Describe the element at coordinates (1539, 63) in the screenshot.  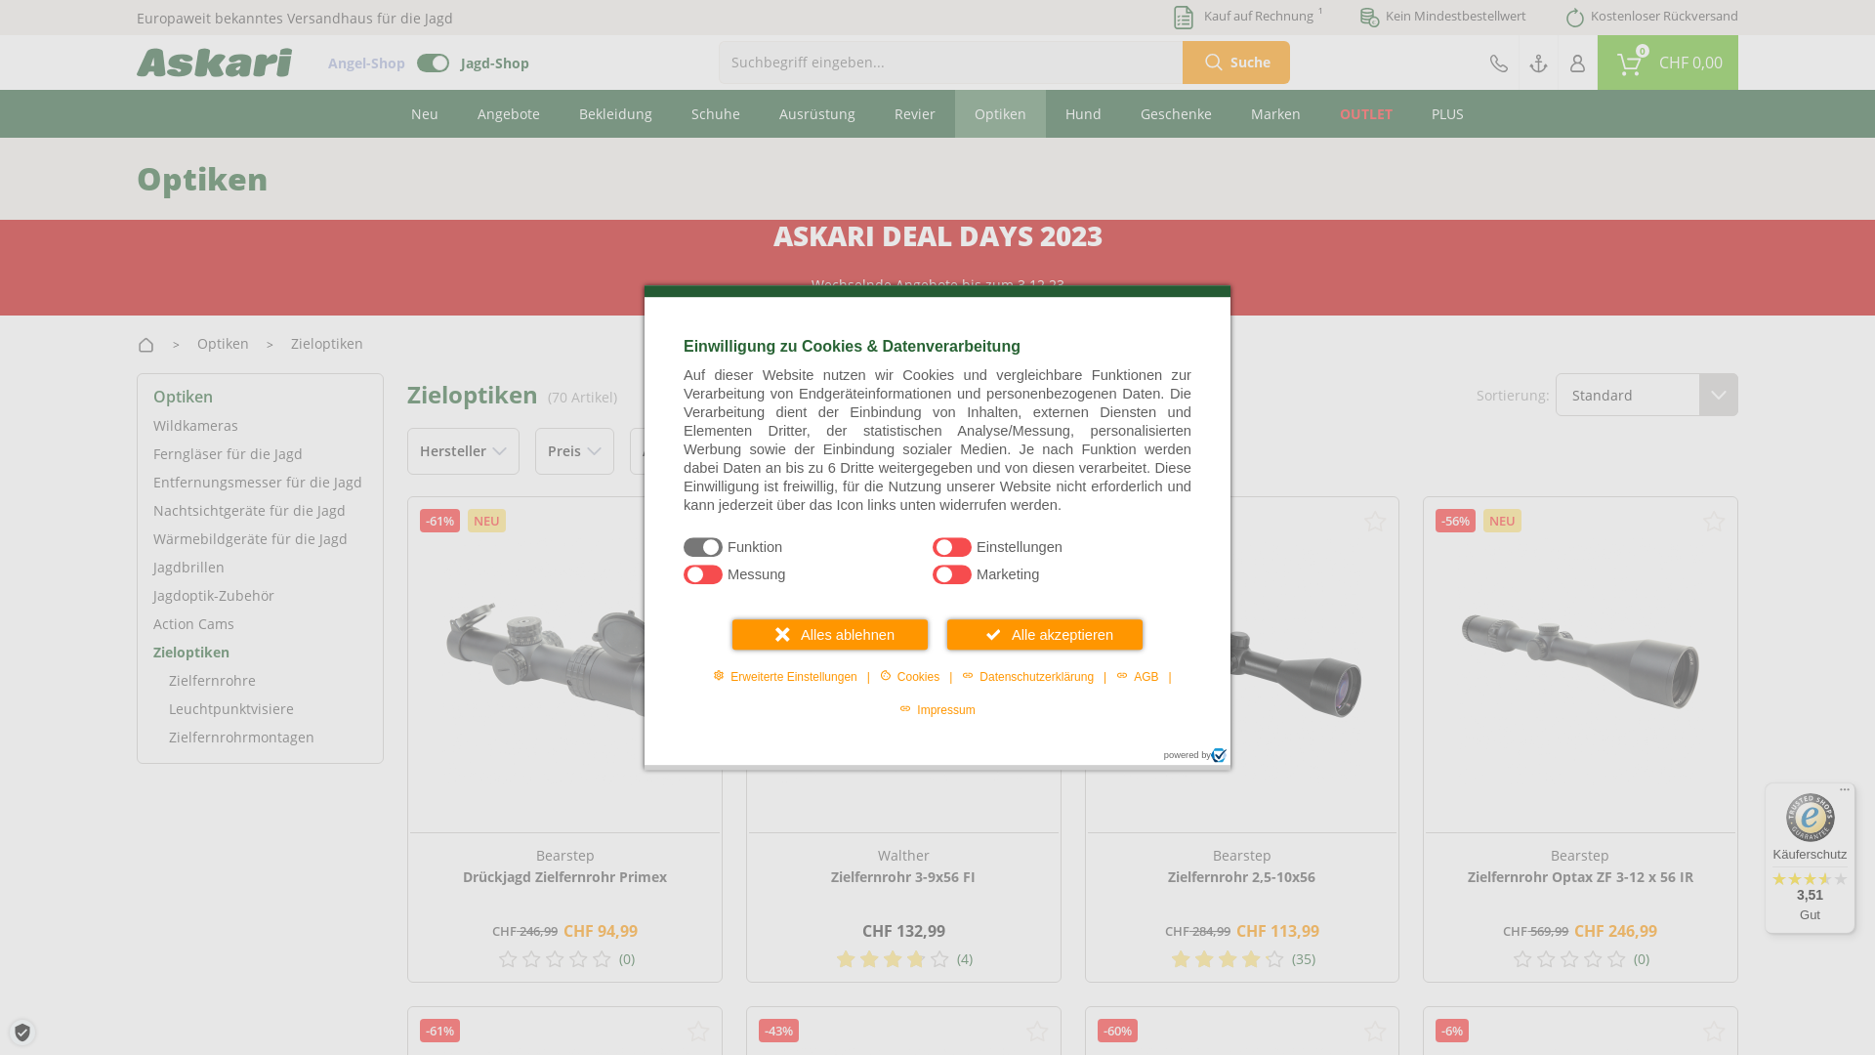
I see `Merken` at that location.